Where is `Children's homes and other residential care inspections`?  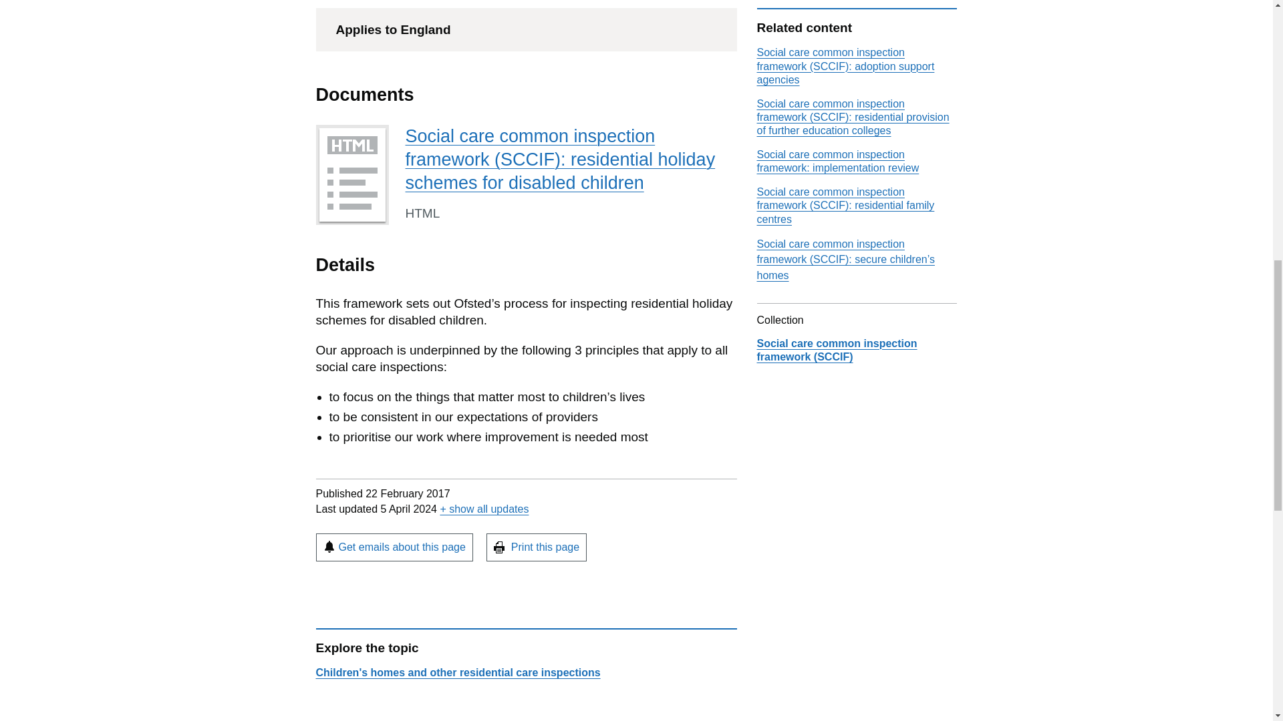
Children's homes and other residential care inspections is located at coordinates (458, 673).